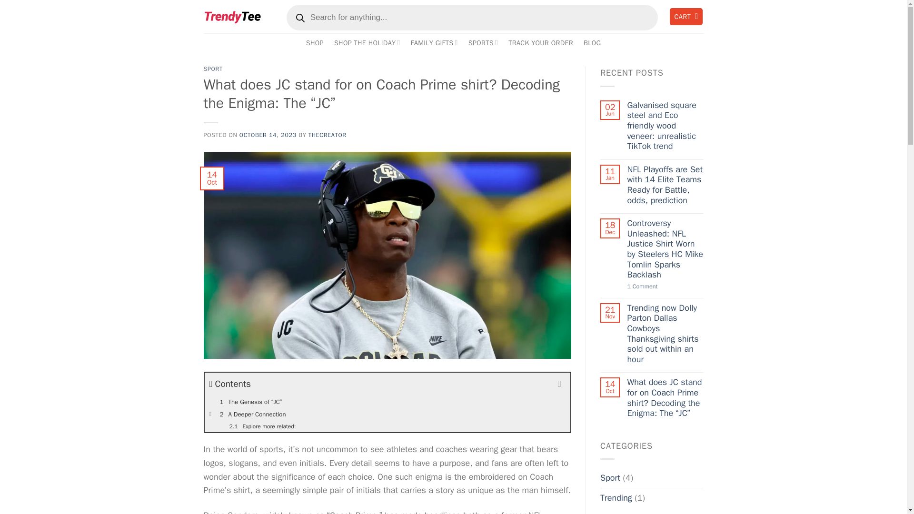 The image size is (914, 514). Describe the element at coordinates (387, 426) in the screenshot. I see `Explore more related:` at that location.